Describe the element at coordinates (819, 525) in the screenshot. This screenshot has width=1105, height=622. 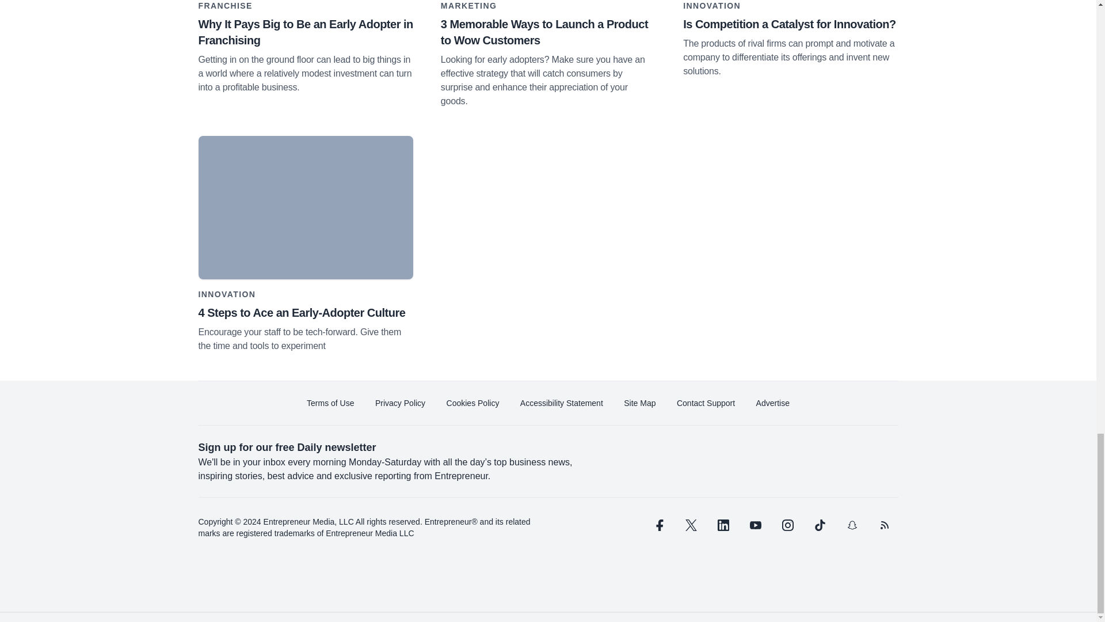
I see `tiktok` at that location.